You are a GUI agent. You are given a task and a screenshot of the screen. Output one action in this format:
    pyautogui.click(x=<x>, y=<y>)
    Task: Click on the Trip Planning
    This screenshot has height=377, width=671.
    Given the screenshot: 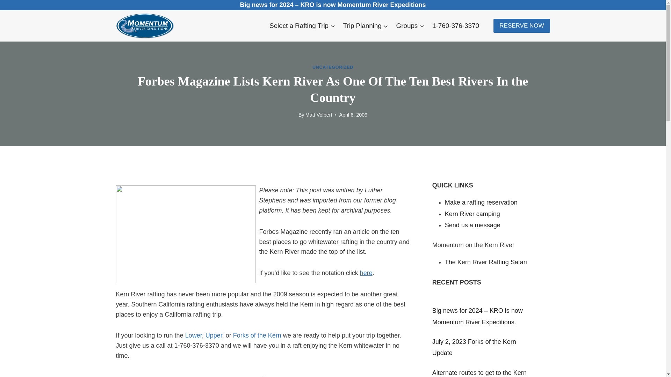 What is the action you would take?
    pyautogui.click(x=365, y=26)
    